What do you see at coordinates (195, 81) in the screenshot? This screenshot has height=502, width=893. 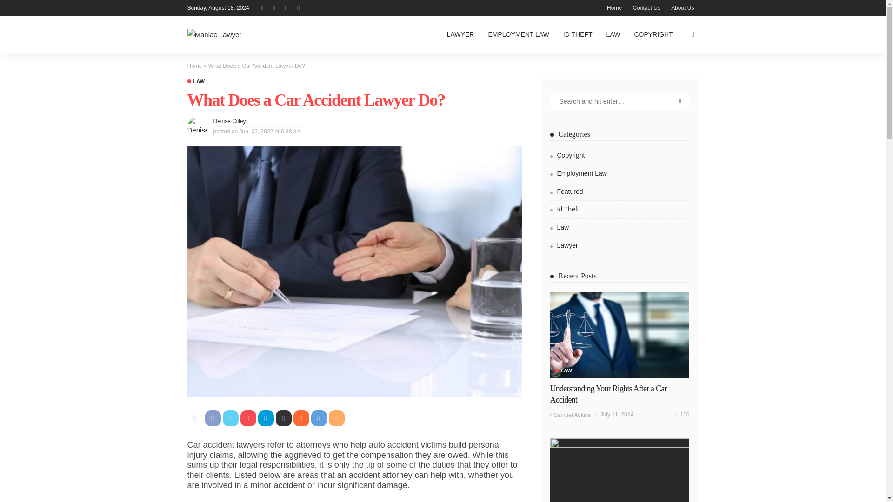 I see `Law` at bounding box center [195, 81].